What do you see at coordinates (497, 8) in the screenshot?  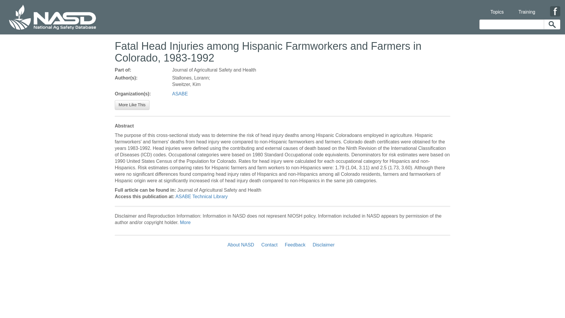 I see `Topics` at bounding box center [497, 8].